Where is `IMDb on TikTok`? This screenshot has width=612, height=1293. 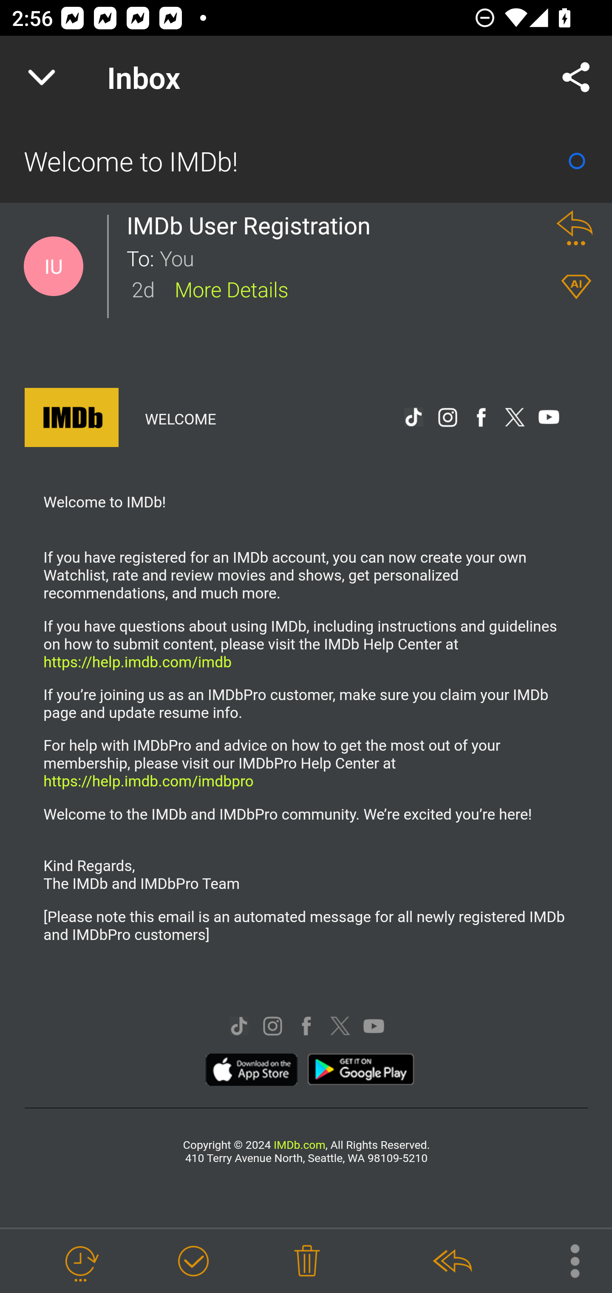 IMDb on TikTok is located at coordinates (238, 1028).